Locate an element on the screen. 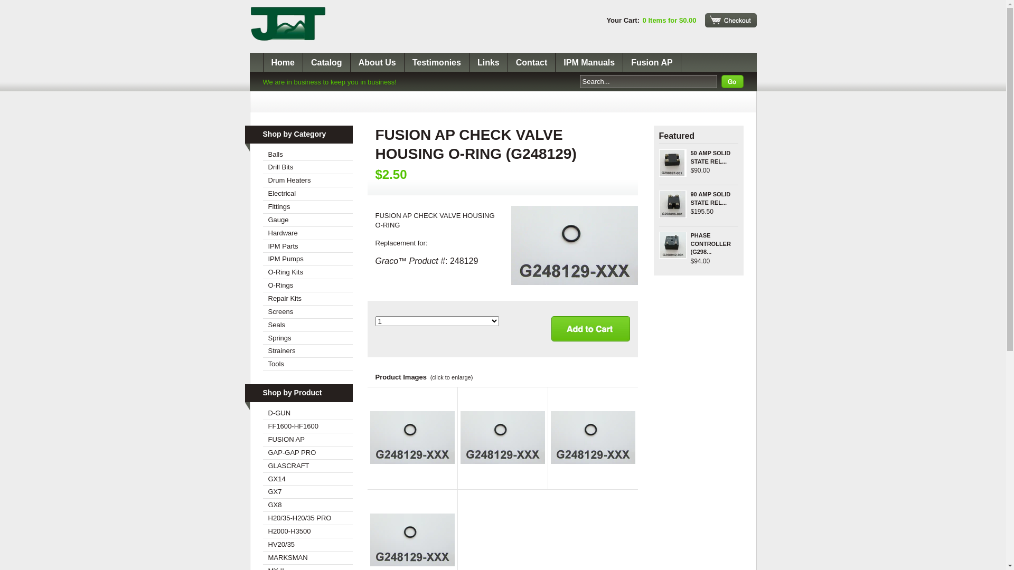 The image size is (1014, 570). Screens is located at coordinates (308, 312).